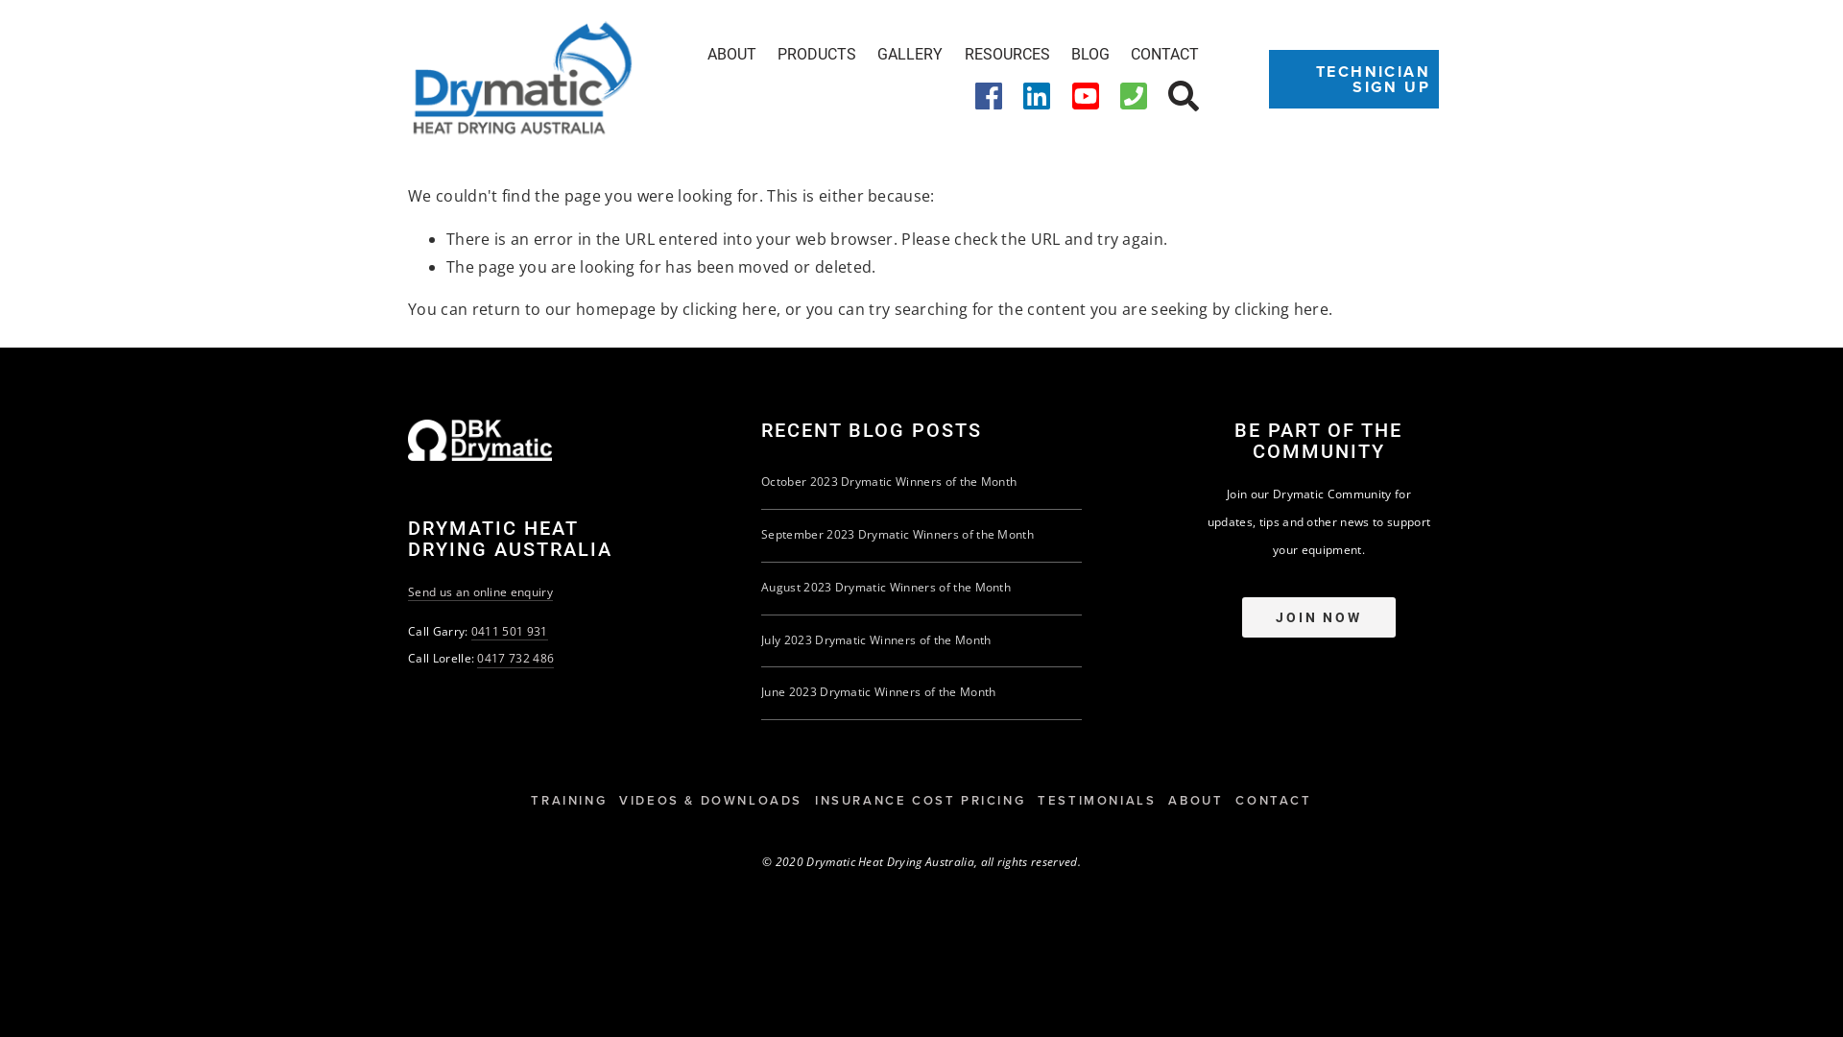 The height and width of the screenshot is (1037, 1843). What do you see at coordinates (817, 54) in the screenshot?
I see `PRODUCTS` at bounding box center [817, 54].